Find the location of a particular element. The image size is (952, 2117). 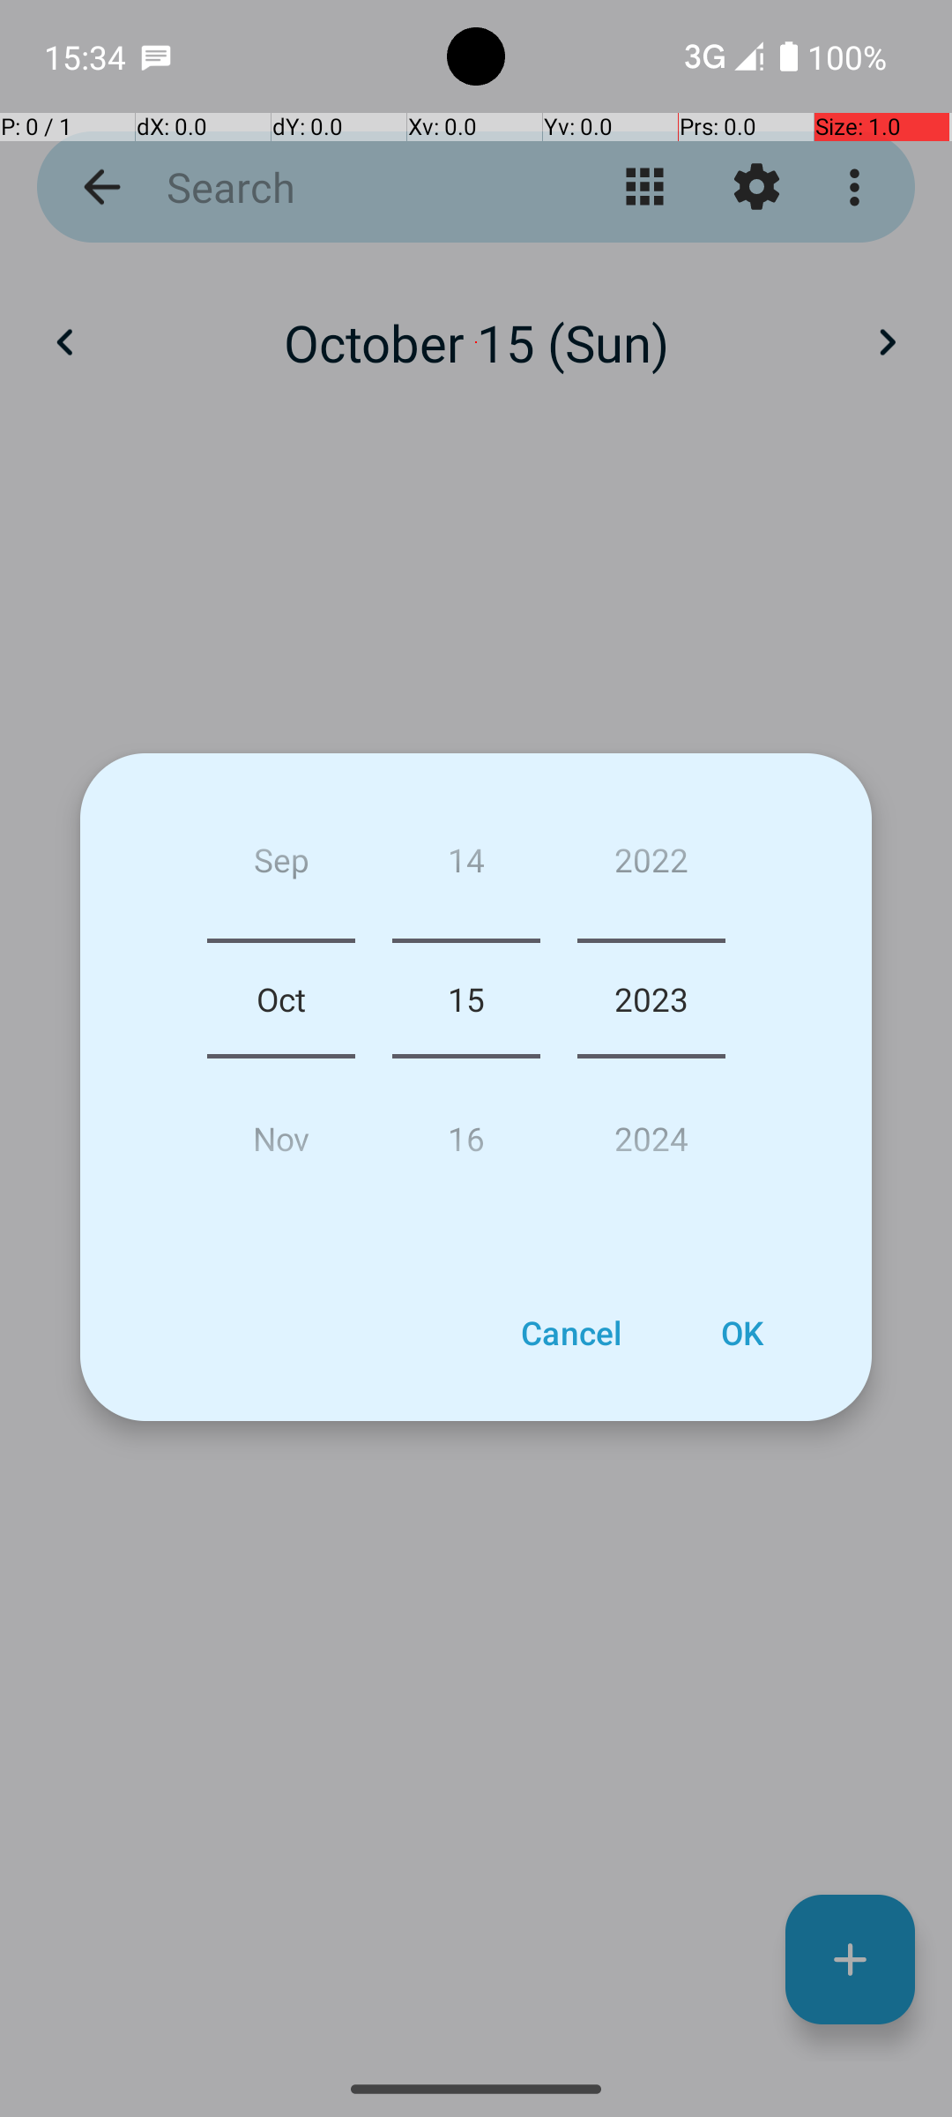

Oct is located at coordinates (281, 999).